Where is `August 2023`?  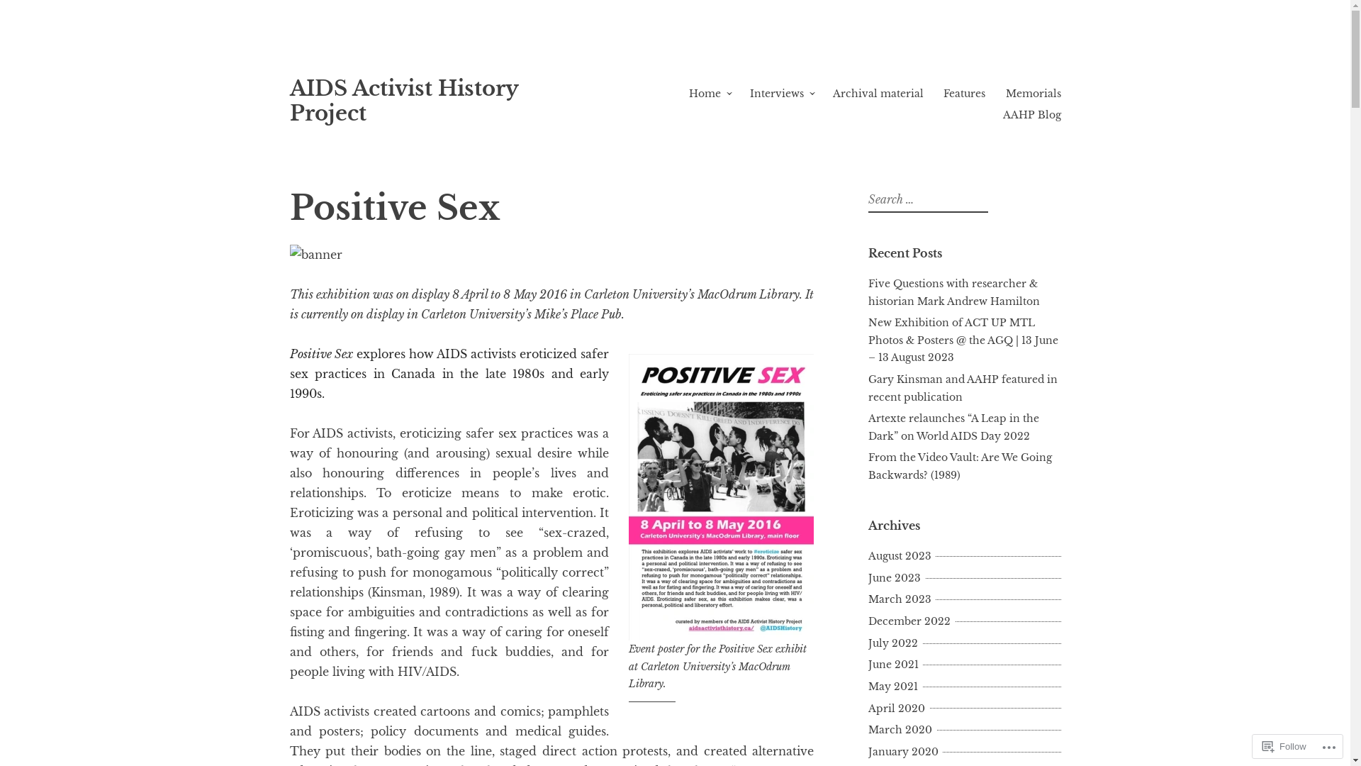 August 2023 is located at coordinates (902, 556).